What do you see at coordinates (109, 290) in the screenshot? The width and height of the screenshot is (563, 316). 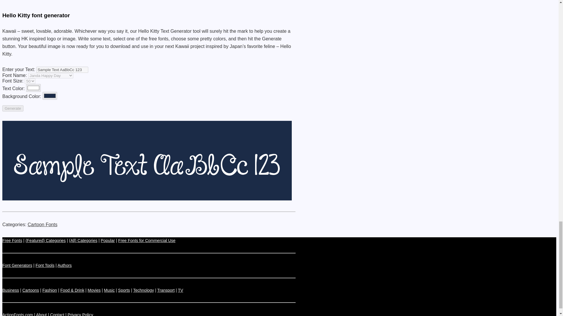 I see `Music` at bounding box center [109, 290].